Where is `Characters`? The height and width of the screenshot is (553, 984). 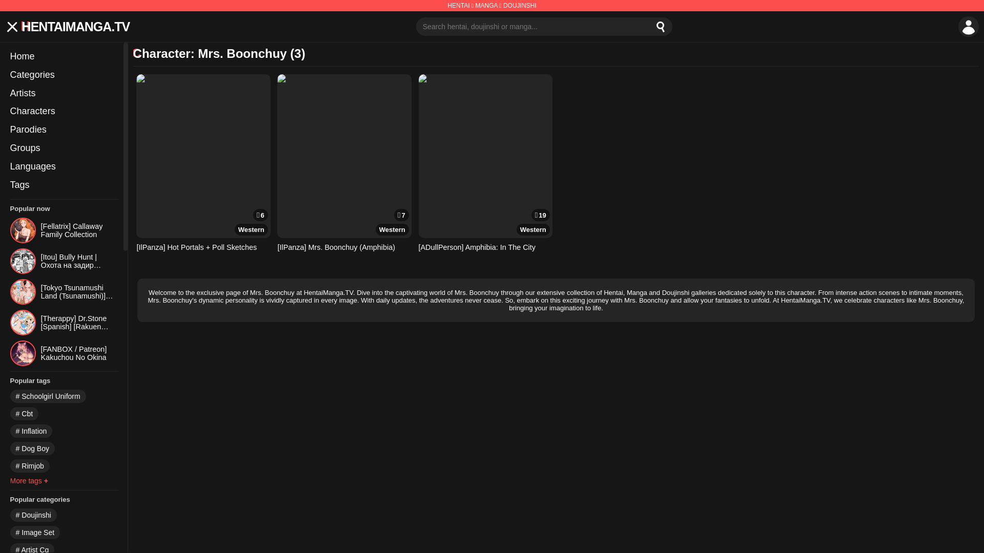 Characters is located at coordinates (64, 112).